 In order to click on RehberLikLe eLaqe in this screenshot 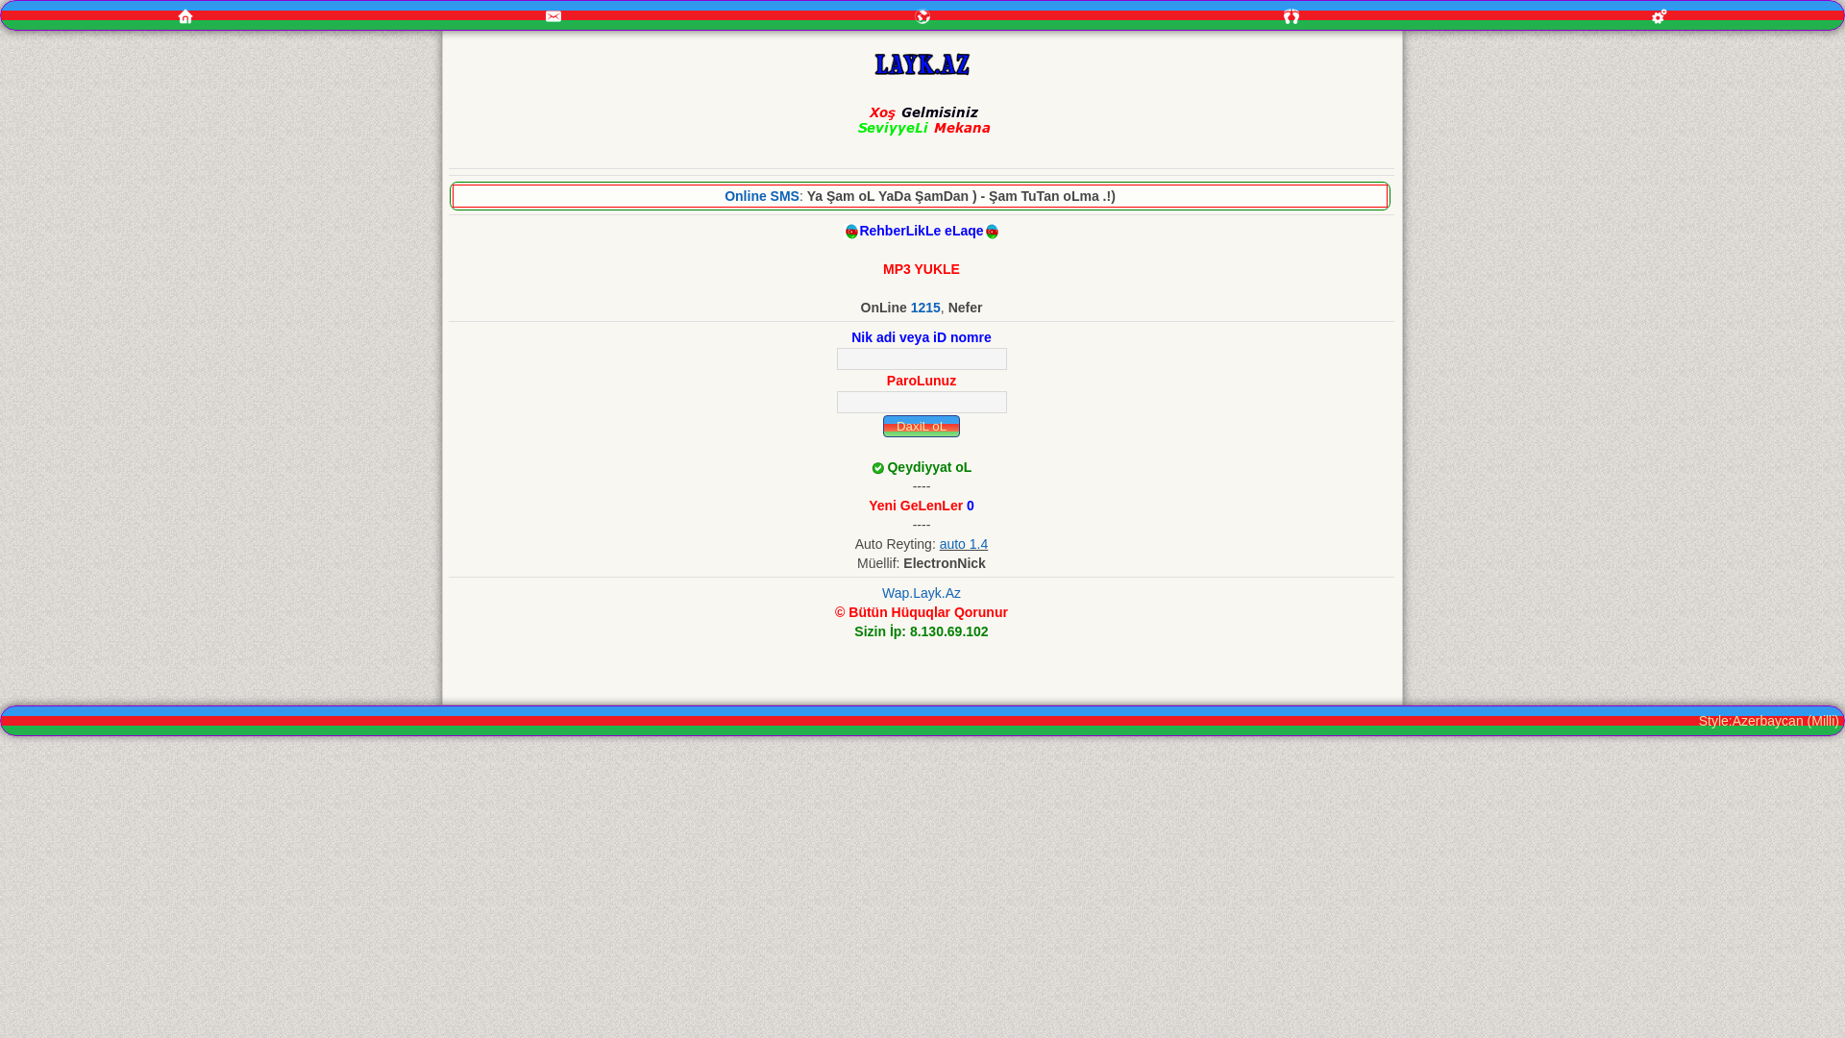, I will do `click(921, 231)`.